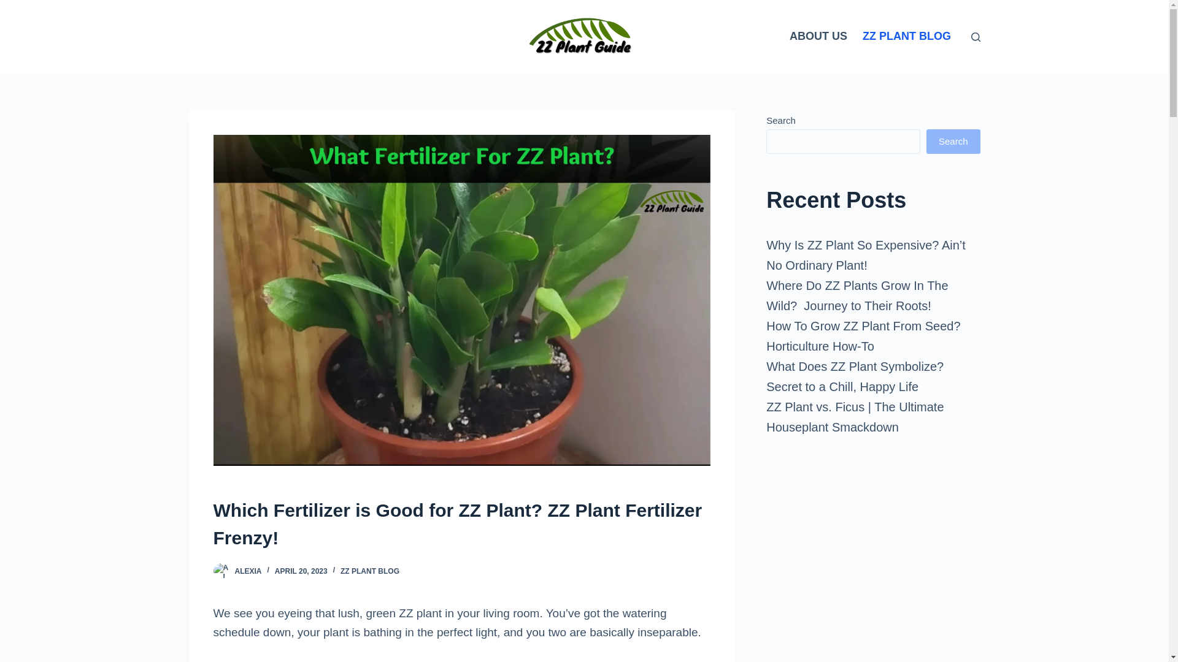 The image size is (1178, 662). I want to click on Skip to content, so click(12, 6).